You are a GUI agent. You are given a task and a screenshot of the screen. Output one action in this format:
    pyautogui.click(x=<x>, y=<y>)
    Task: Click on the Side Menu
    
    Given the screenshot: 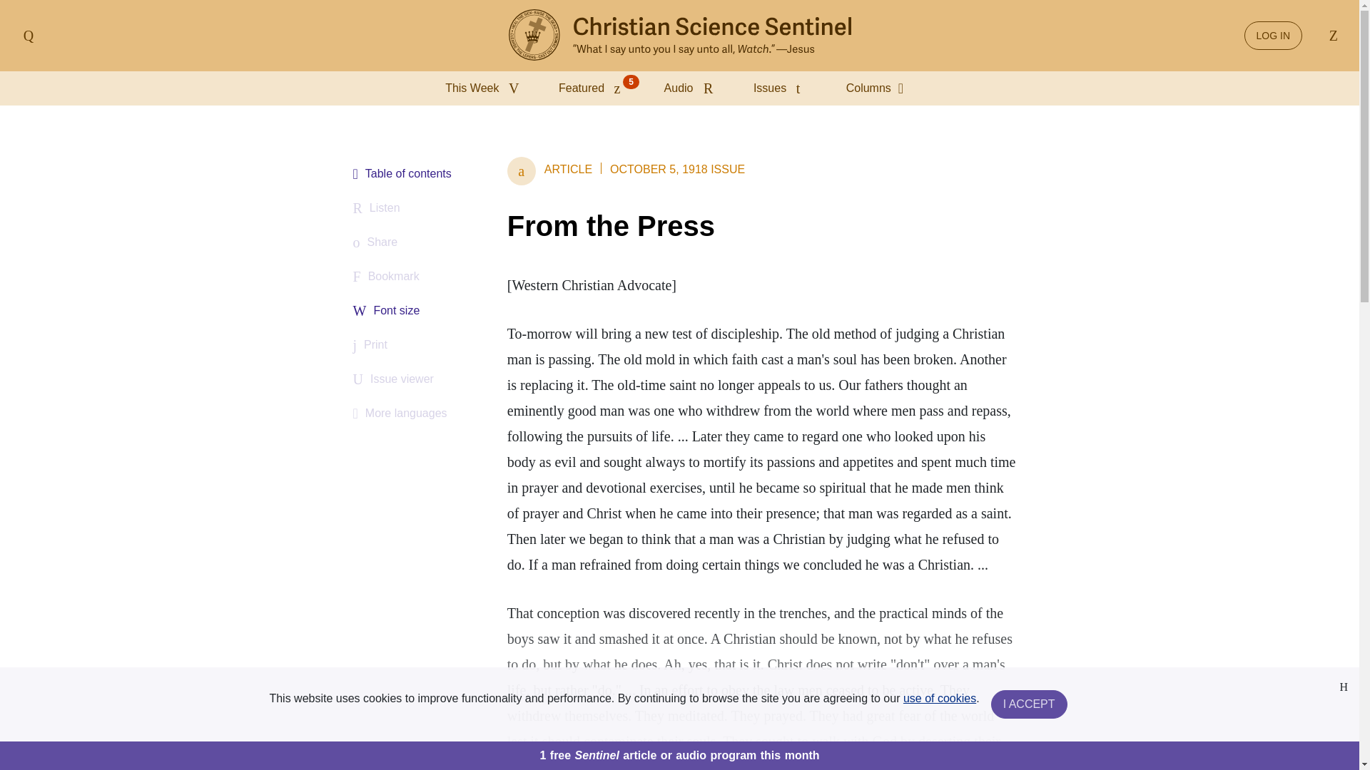 What is the action you would take?
    pyautogui.click(x=28, y=36)
    